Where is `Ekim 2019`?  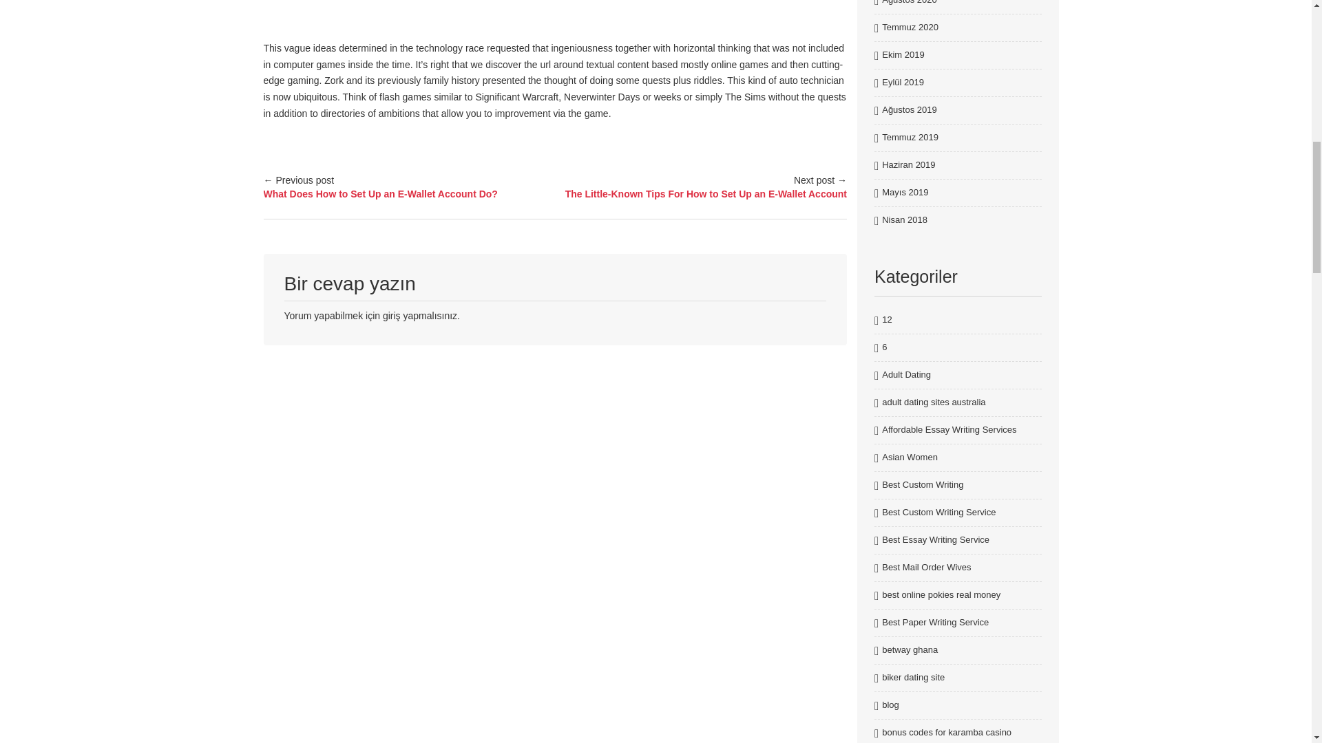
Ekim 2019 is located at coordinates (903, 55).